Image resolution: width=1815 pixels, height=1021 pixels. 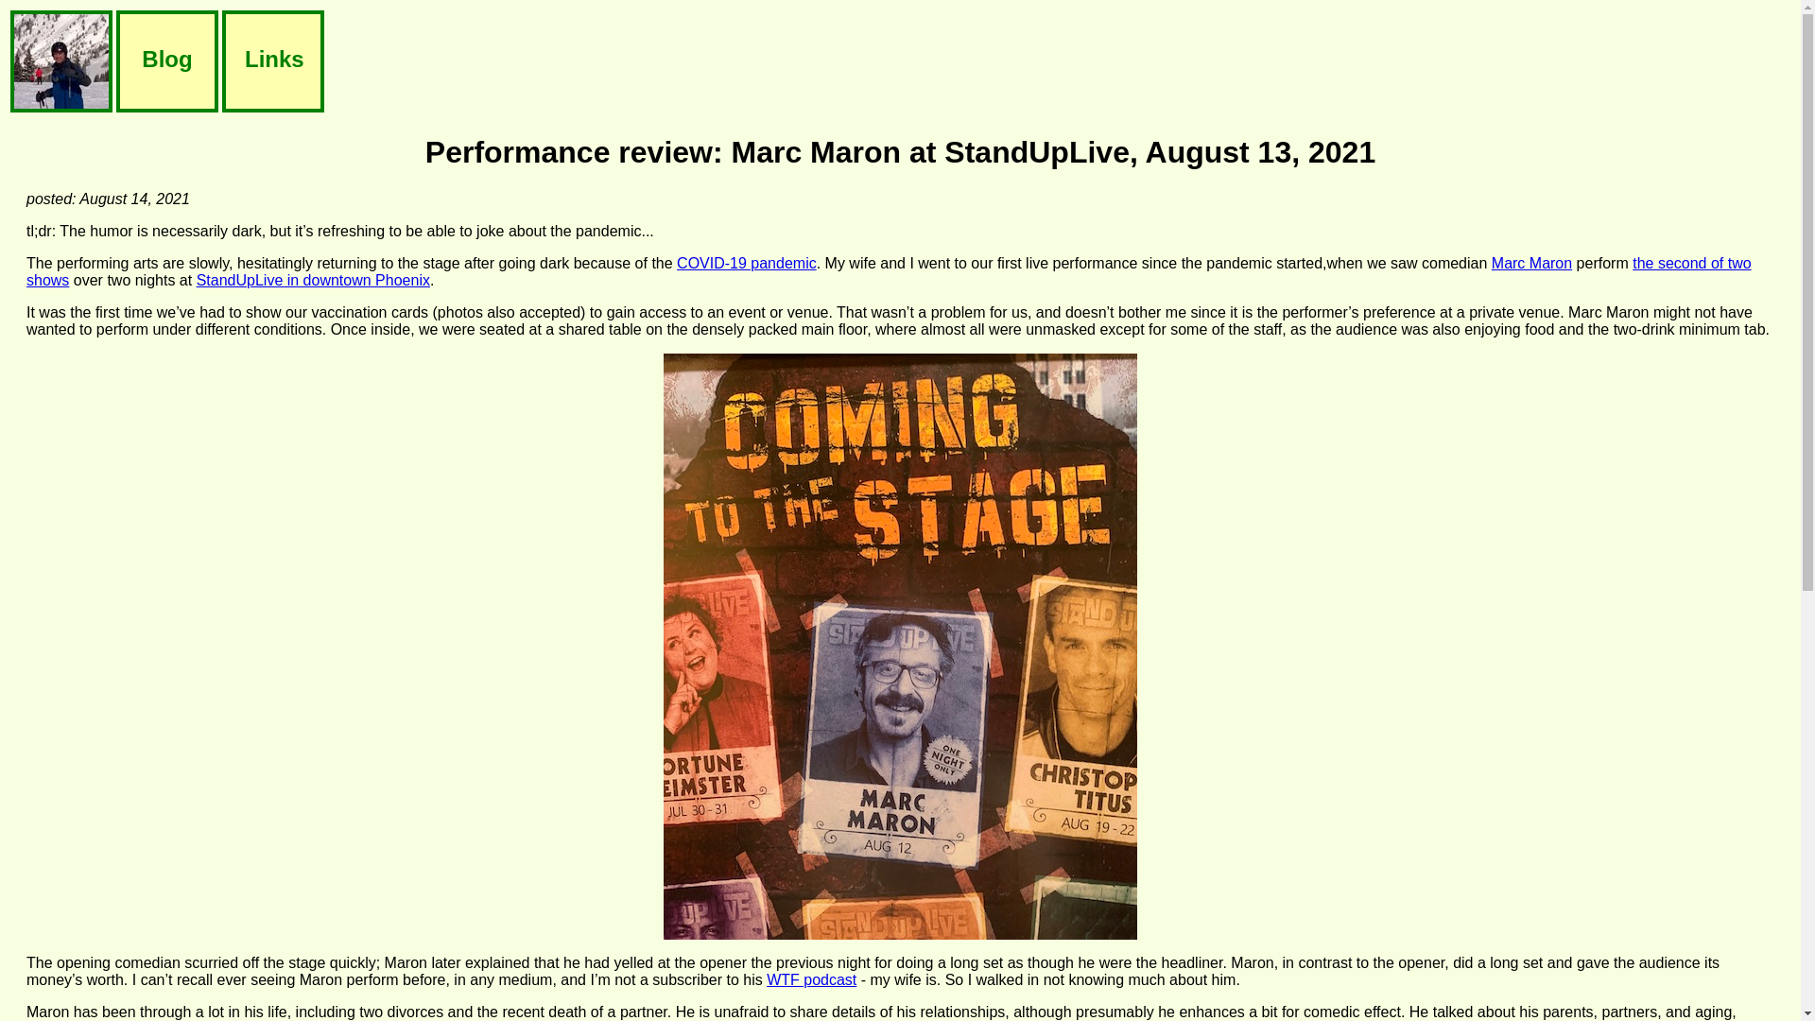 What do you see at coordinates (1531, 263) in the screenshot?
I see `Marc Maron` at bounding box center [1531, 263].